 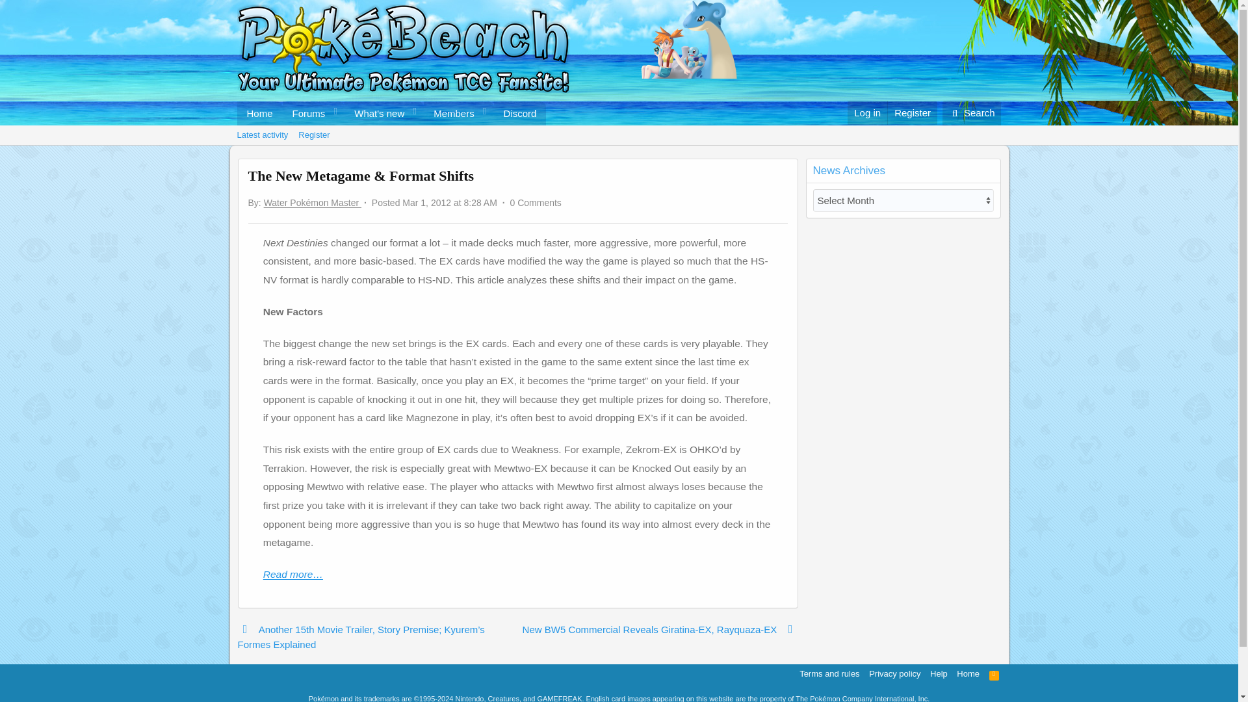 I want to click on Home, so click(x=259, y=113).